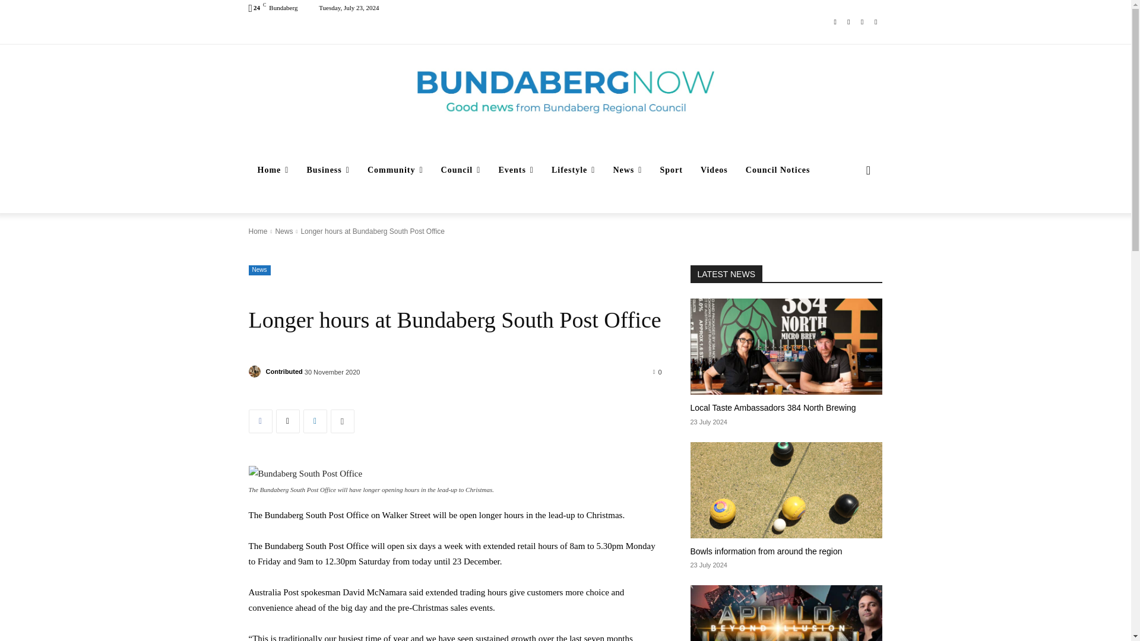 The width and height of the screenshot is (1140, 641). I want to click on Instagram, so click(849, 21).